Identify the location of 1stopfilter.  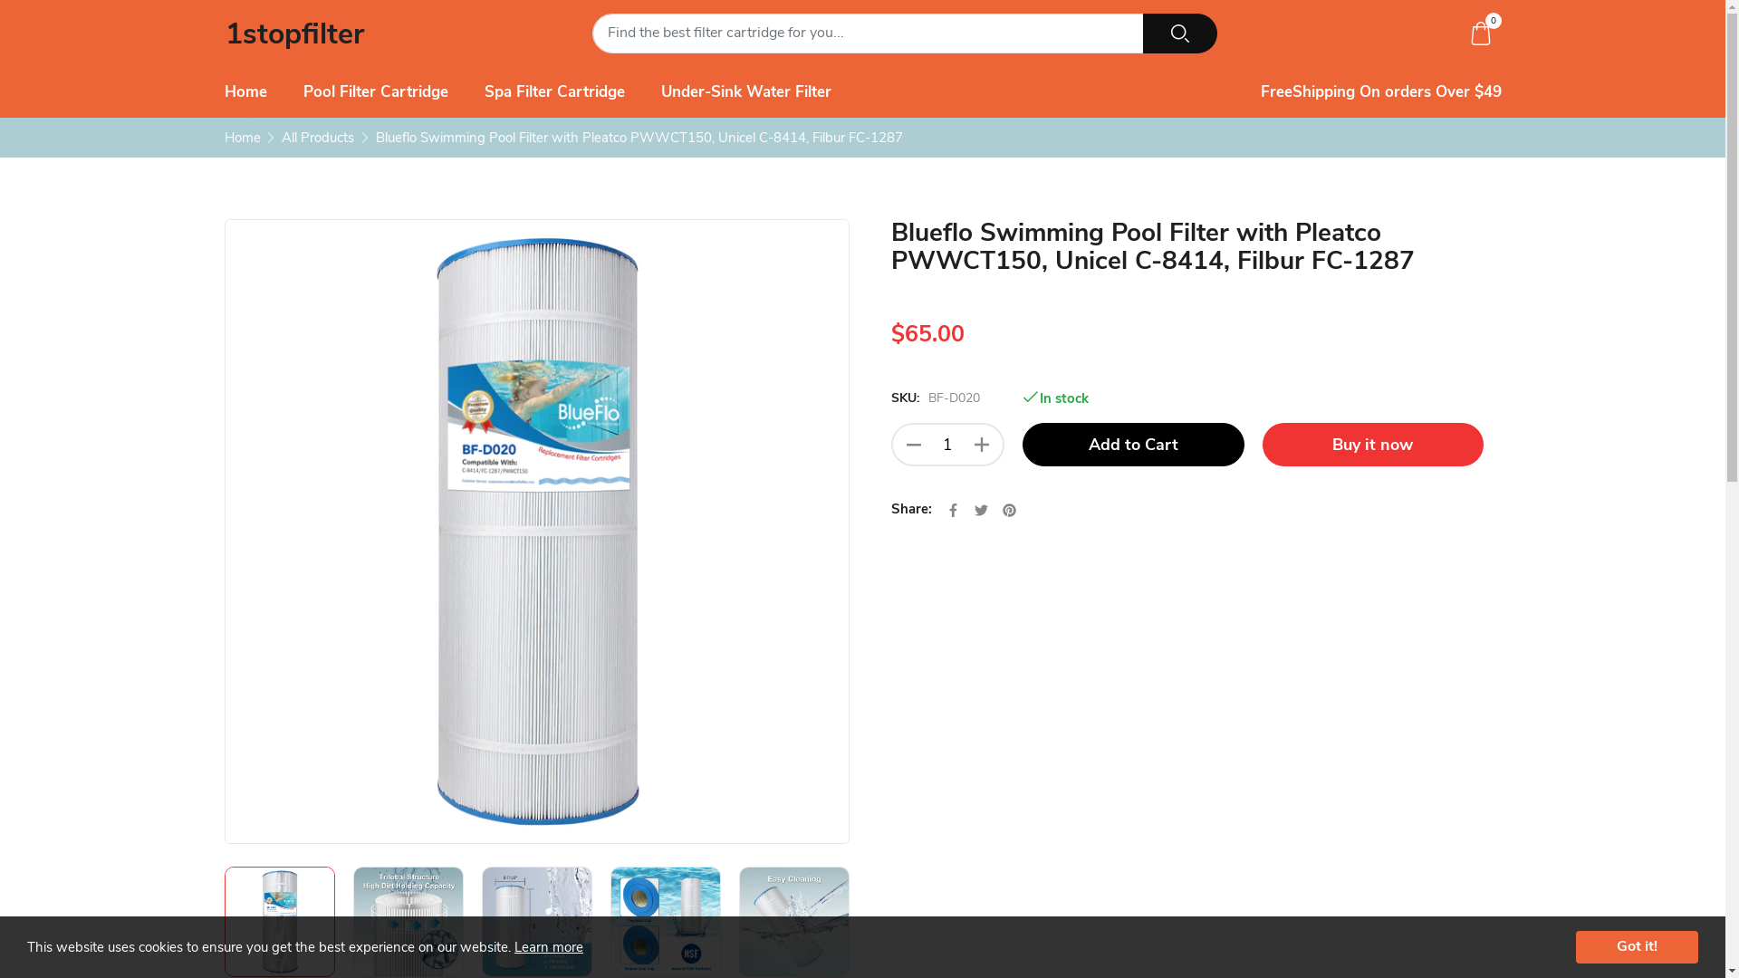
(293, 39).